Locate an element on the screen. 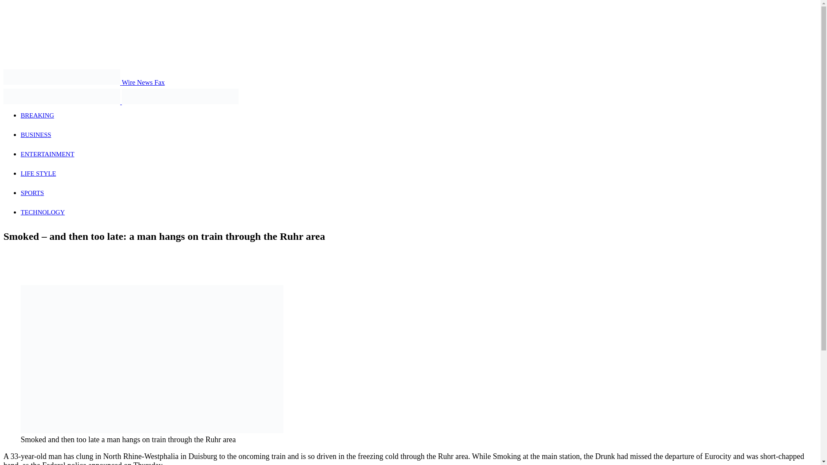 The width and height of the screenshot is (827, 465). Your Fastest Source for Reliable News is located at coordinates (61, 77).